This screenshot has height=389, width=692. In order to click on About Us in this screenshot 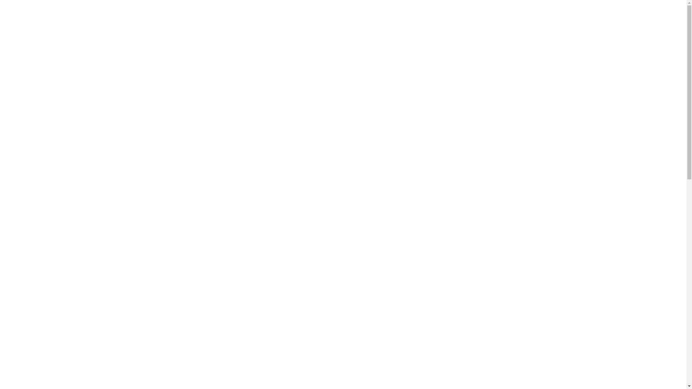, I will do `click(245, 23)`.